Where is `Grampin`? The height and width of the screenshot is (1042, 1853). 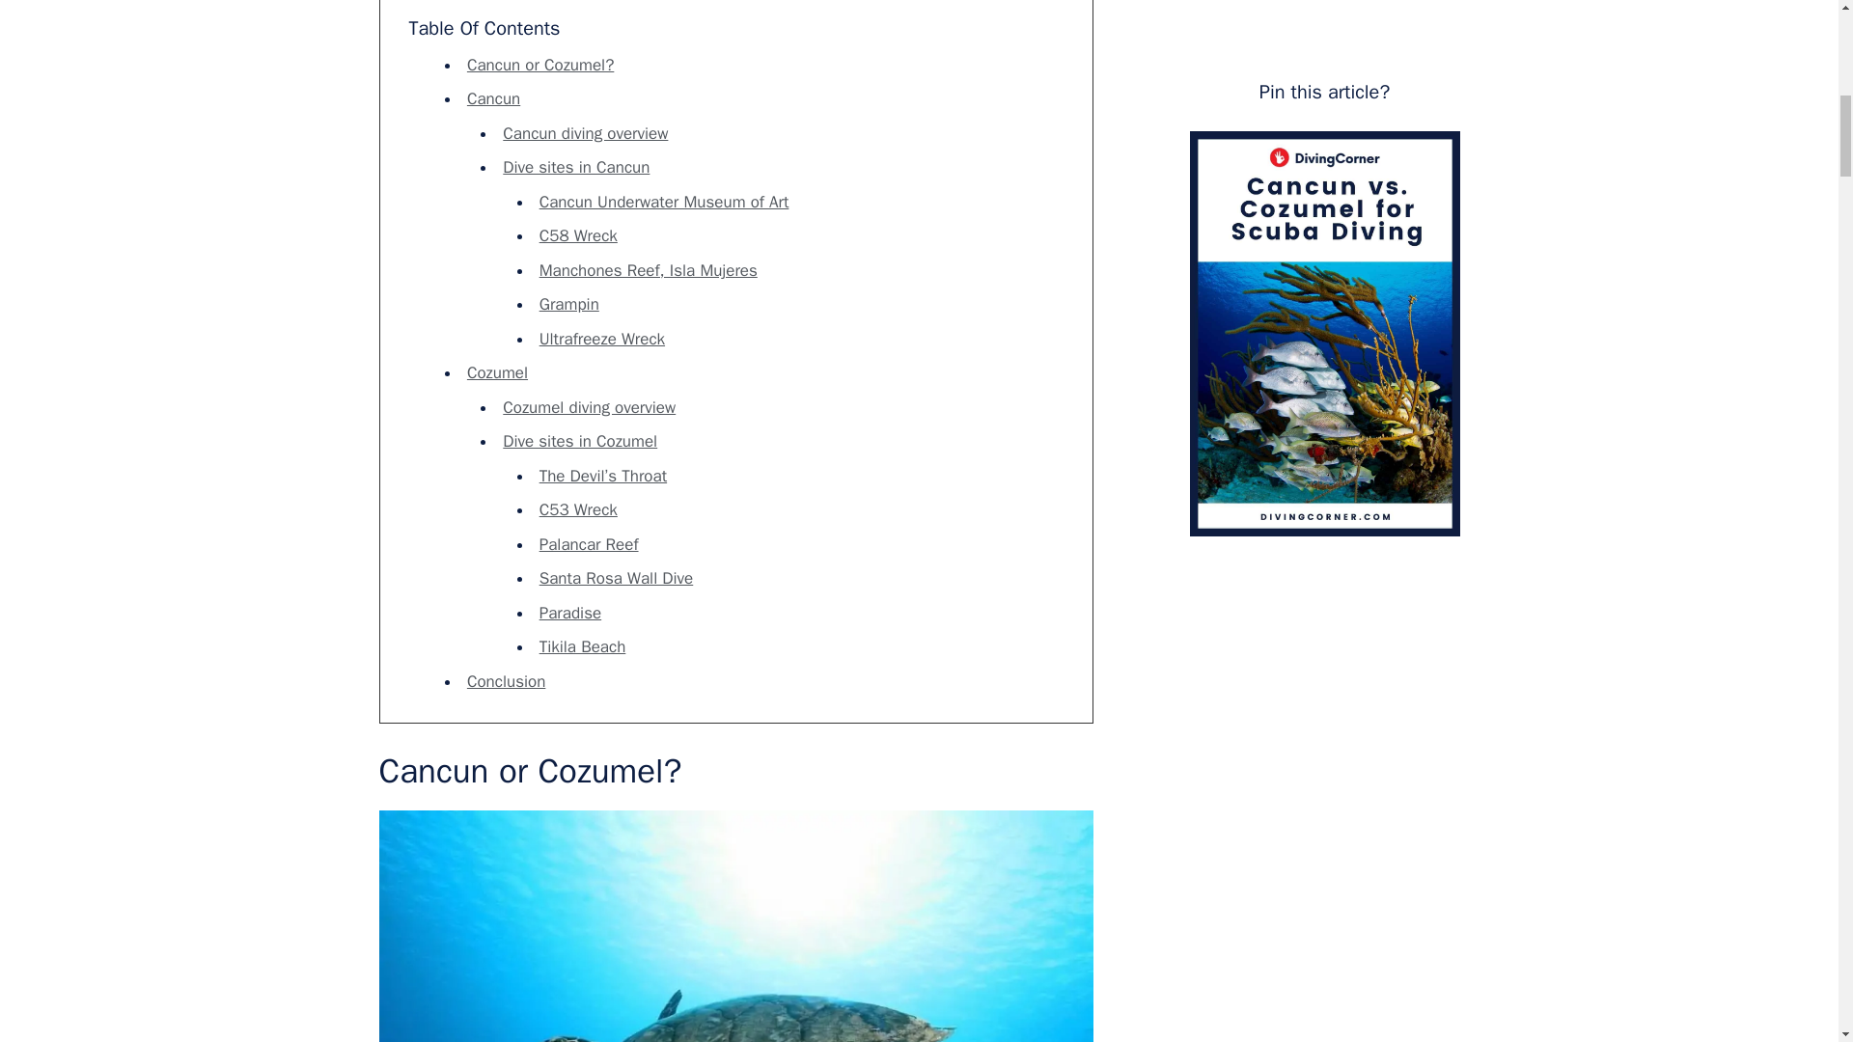 Grampin is located at coordinates (568, 304).